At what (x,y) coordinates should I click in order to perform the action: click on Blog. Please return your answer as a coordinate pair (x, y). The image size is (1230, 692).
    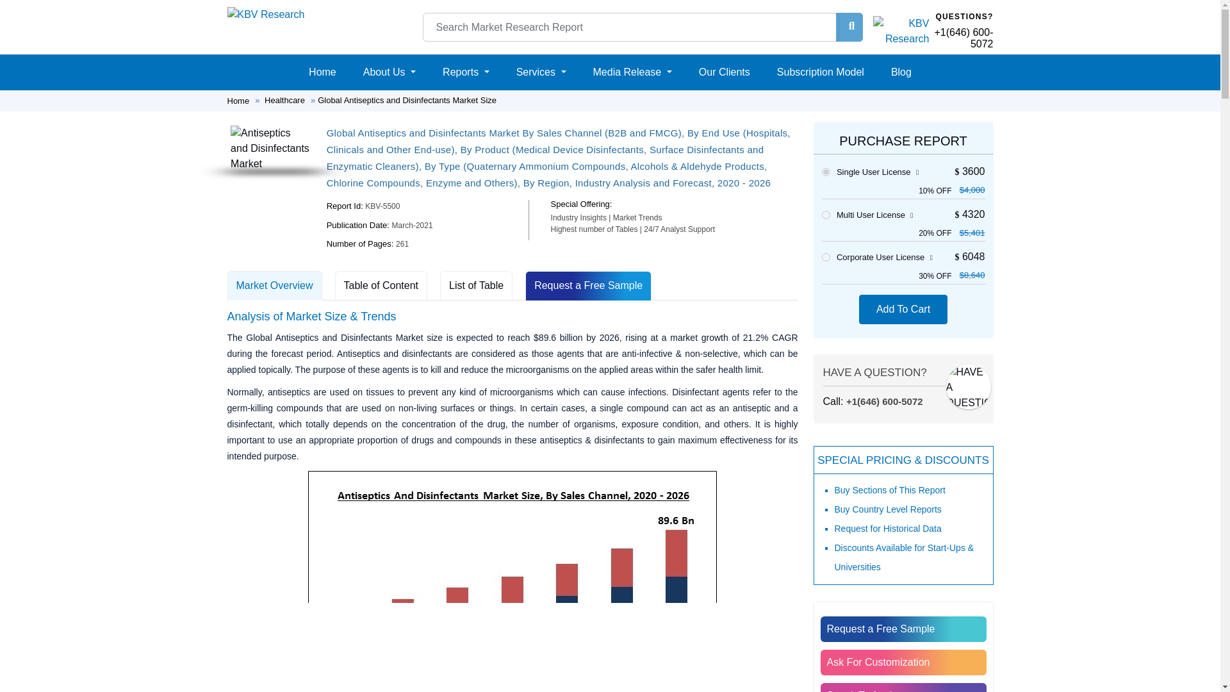
    Looking at the image, I should click on (901, 72).